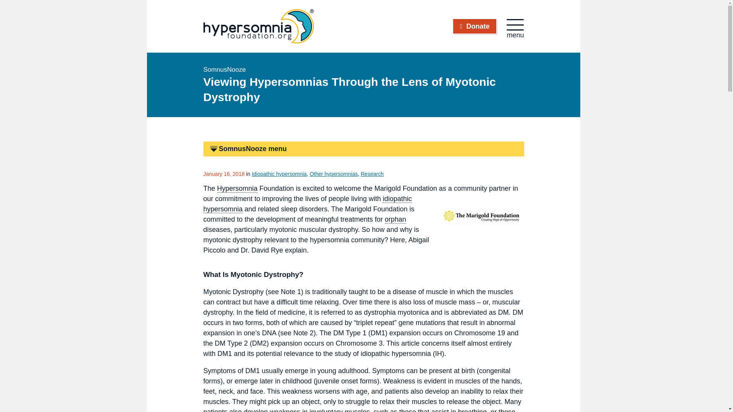 The width and height of the screenshot is (733, 412). I want to click on   Donate, so click(475, 26).